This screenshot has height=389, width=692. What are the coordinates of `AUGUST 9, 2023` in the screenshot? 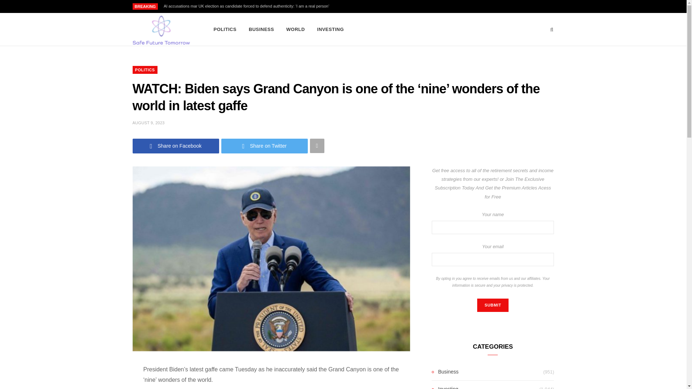 It's located at (148, 122).